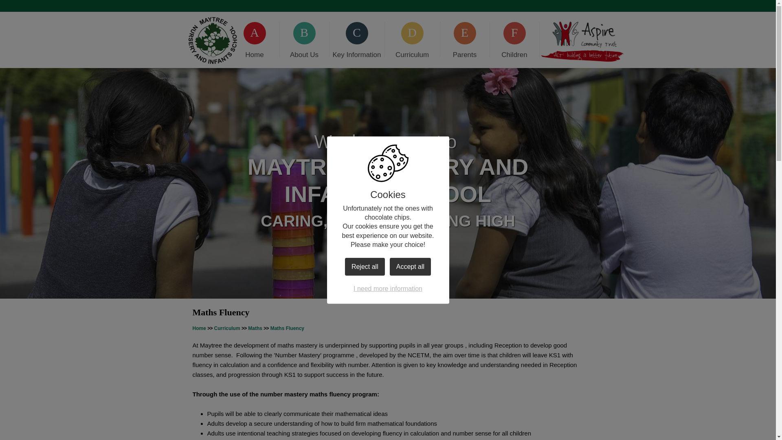 The height and width of the screenshot is (440, 782). Describe the element at coordinates (254, 39) in the screenshot. I see `Home` at that location.